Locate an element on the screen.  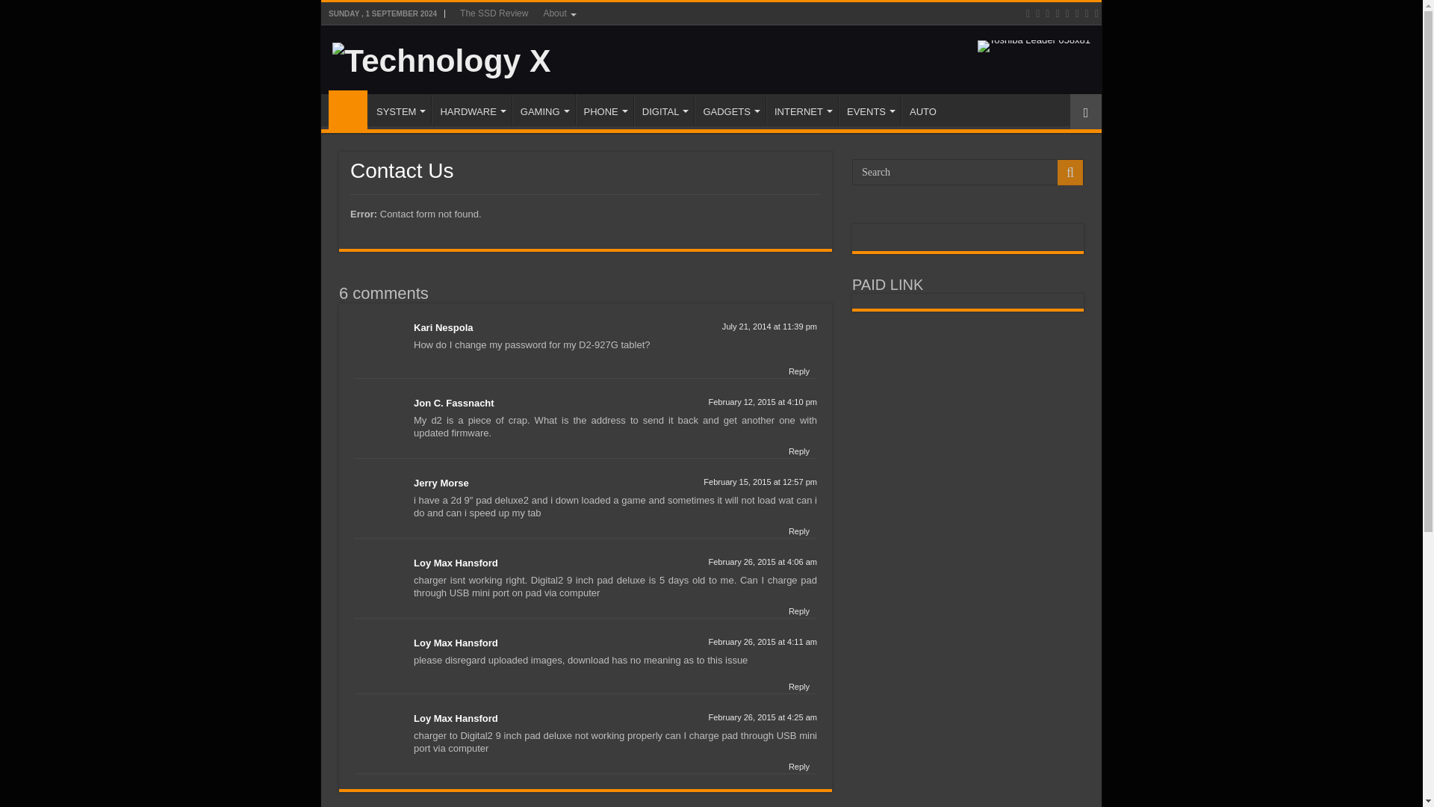
SYSTEM is located at coordinates (400, 110).